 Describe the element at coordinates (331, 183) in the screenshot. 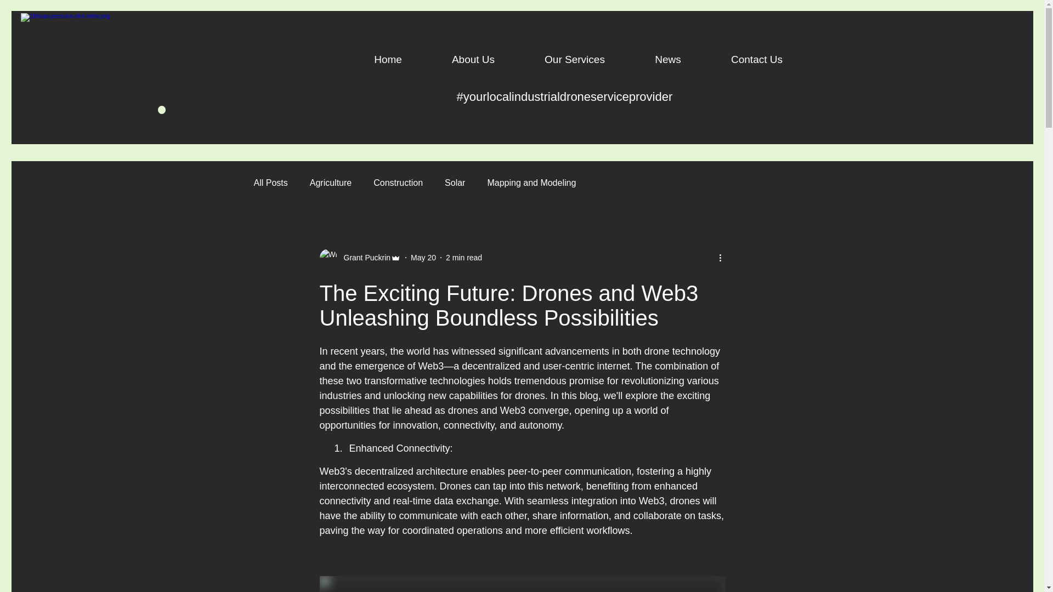

I see `Agriculture` at that location.